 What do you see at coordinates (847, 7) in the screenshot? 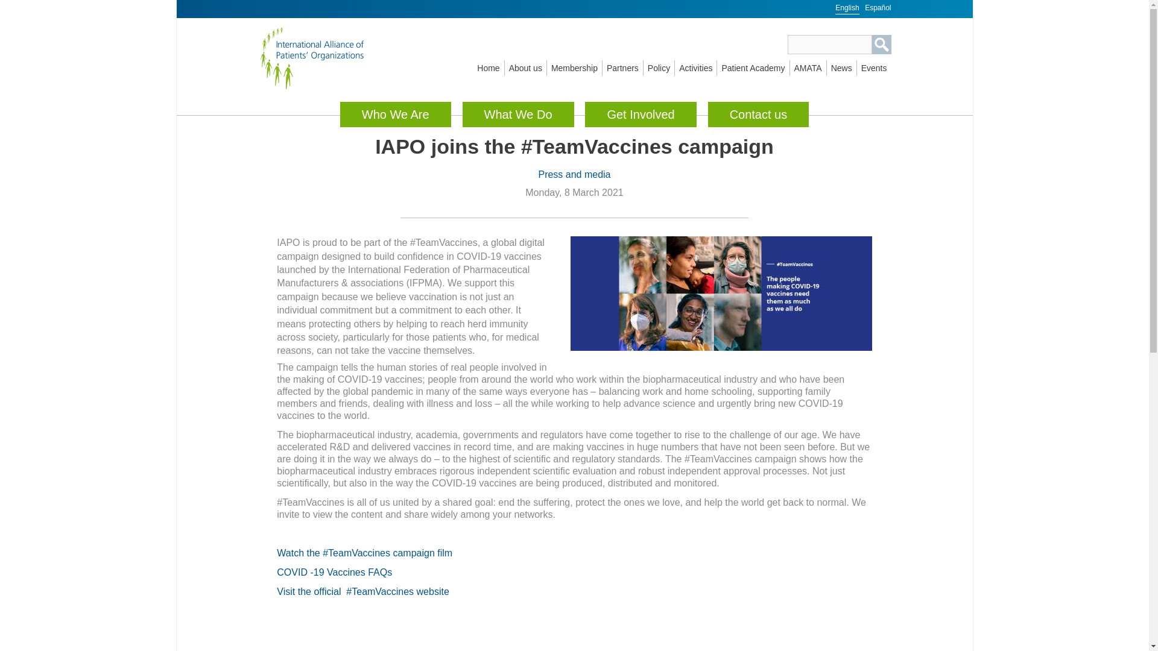
I see `English` at bounding box center [847, 7].